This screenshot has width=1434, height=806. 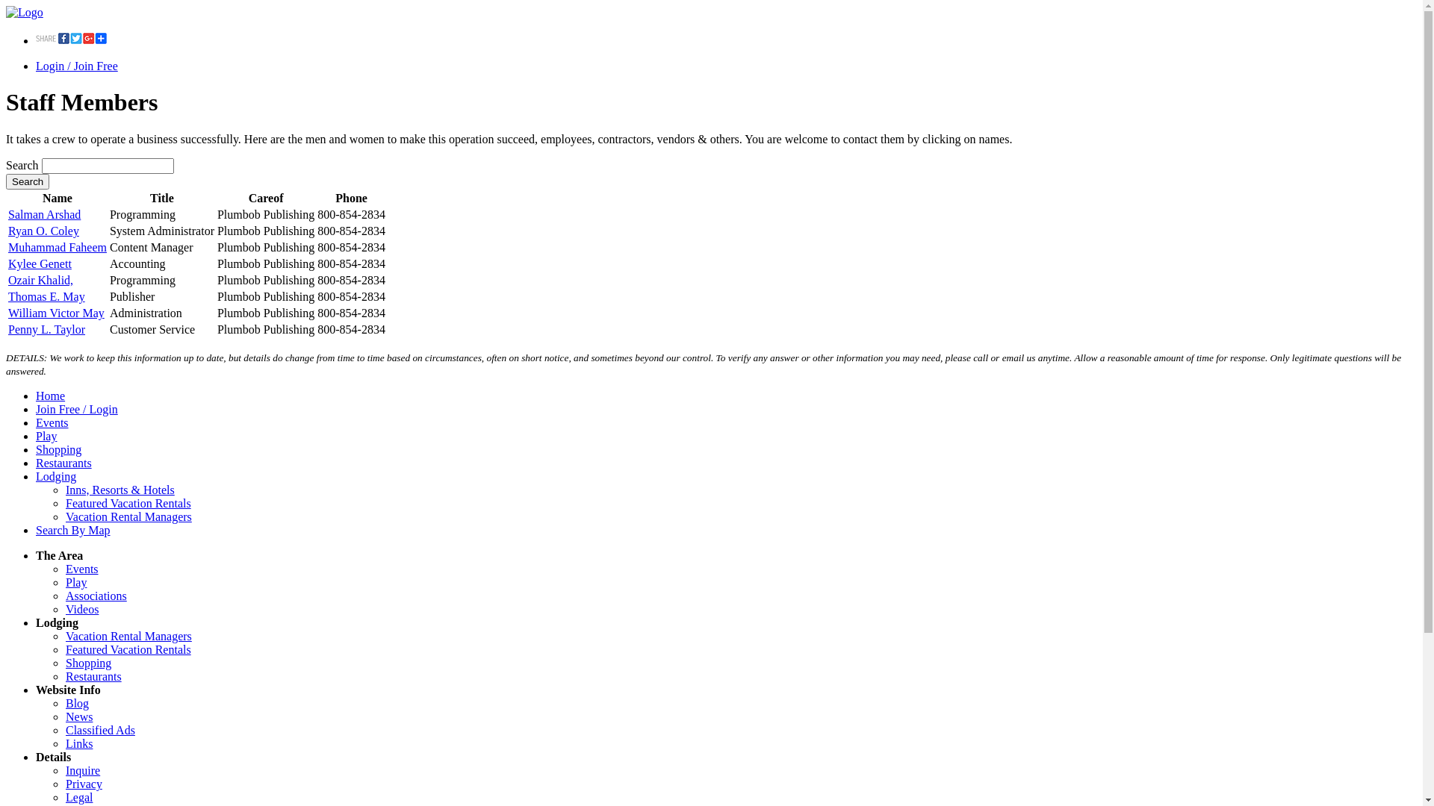 I want to click on Videos, so click(x=82, y=609).